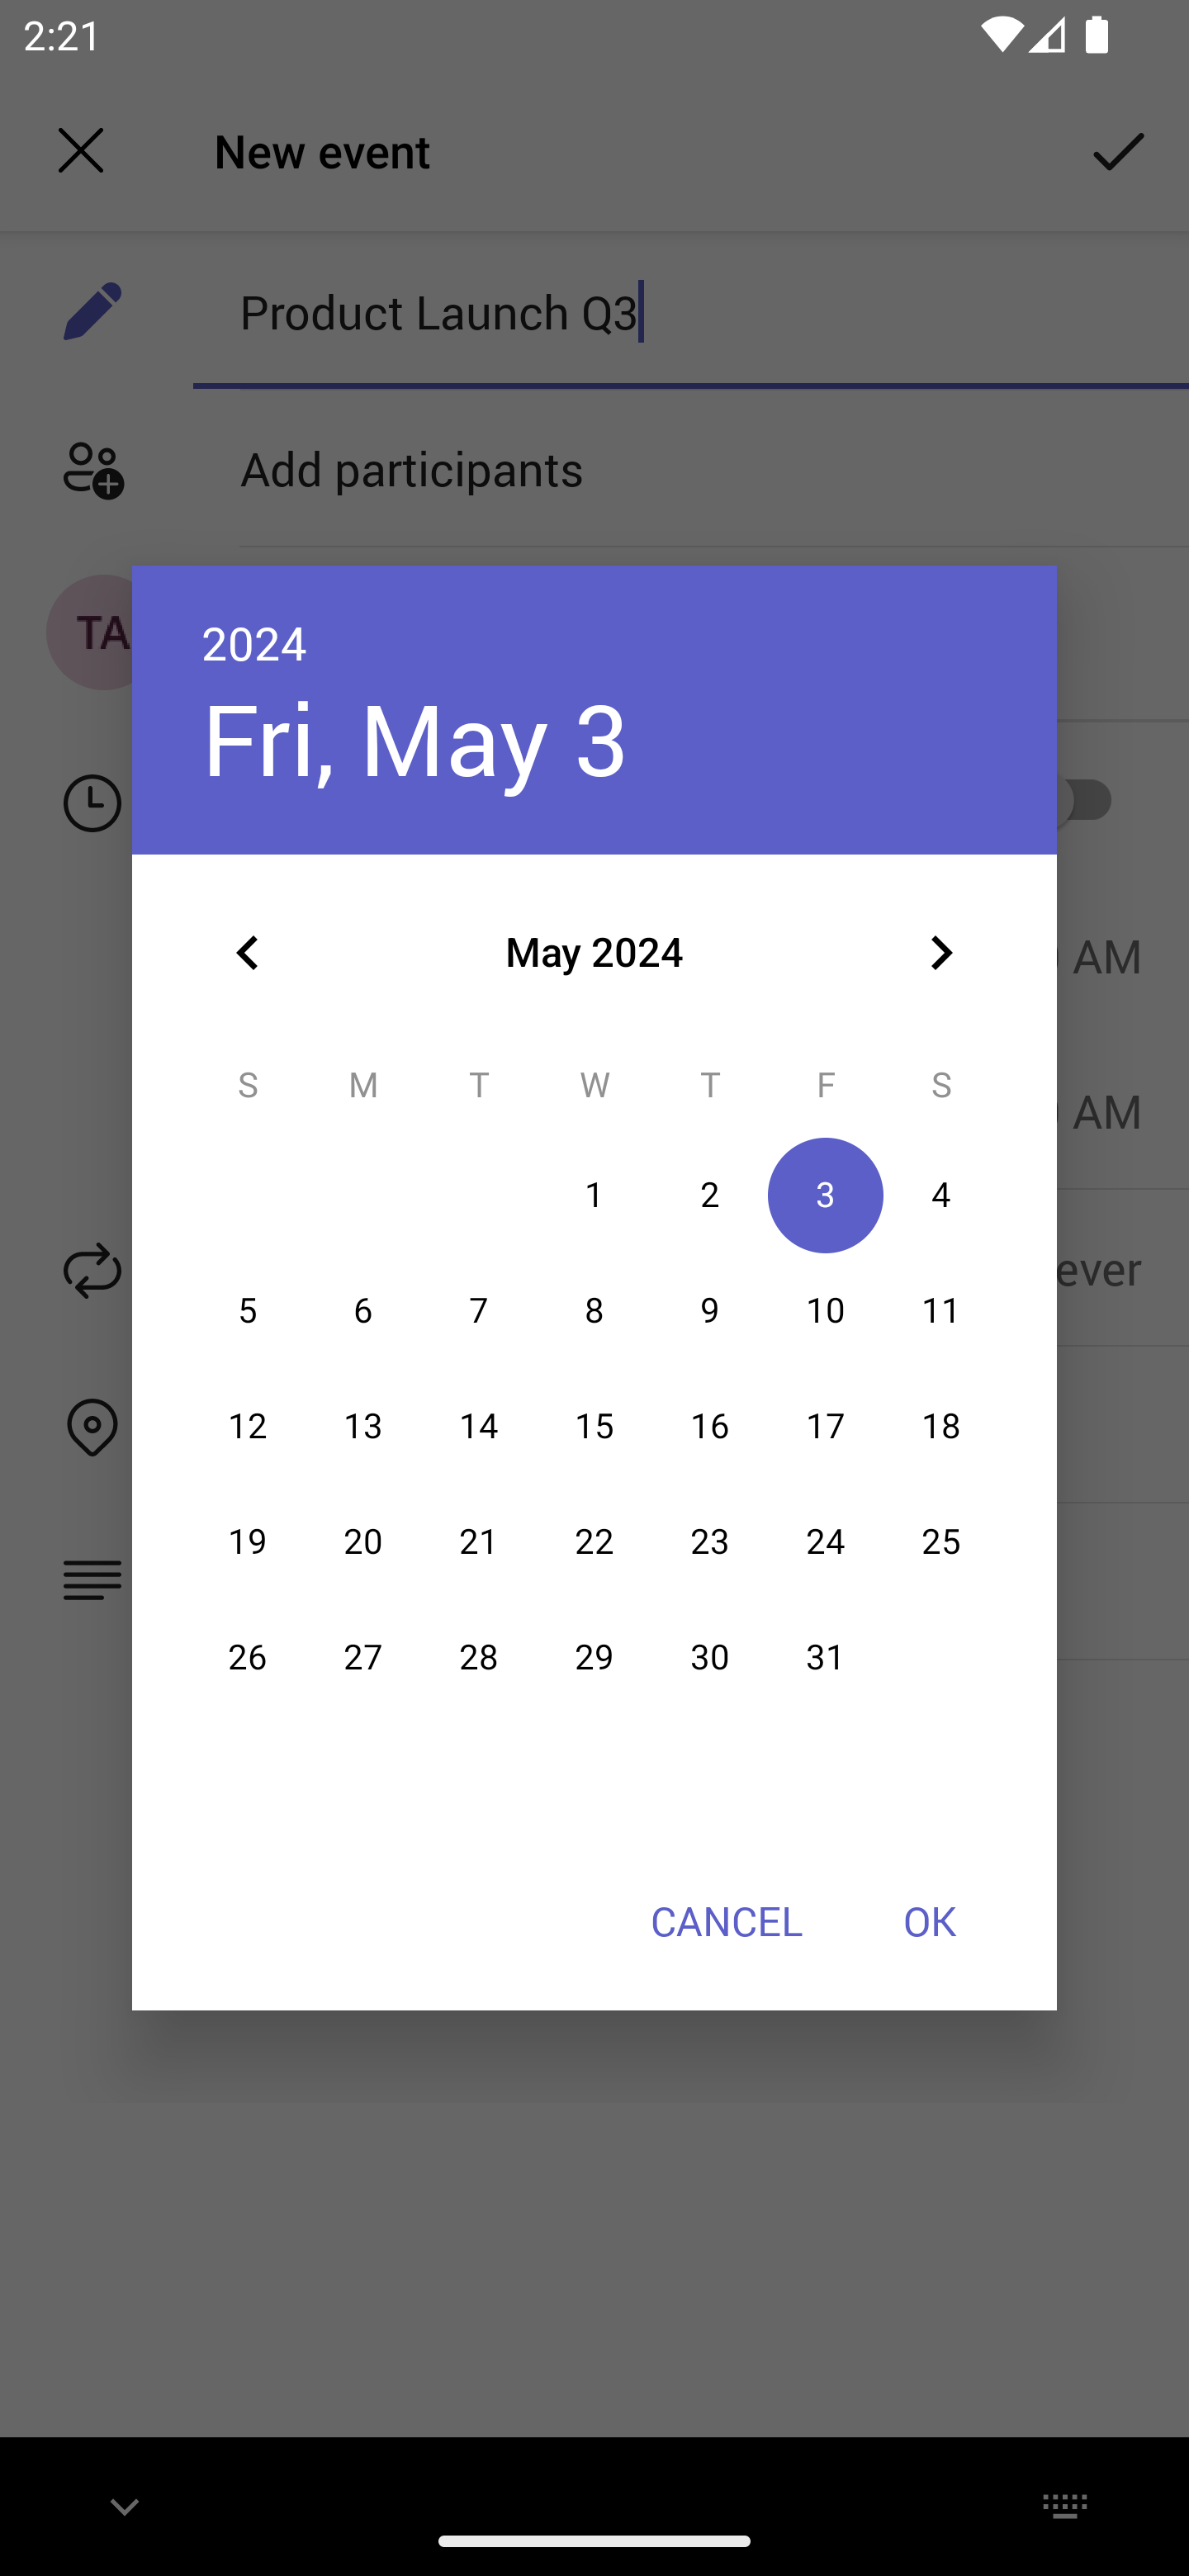 This screenshot has height=2576, width=1189. Describe the element at coordinates (940, 1196) in the screenshot. I see `4 04 May 2024` at that location.